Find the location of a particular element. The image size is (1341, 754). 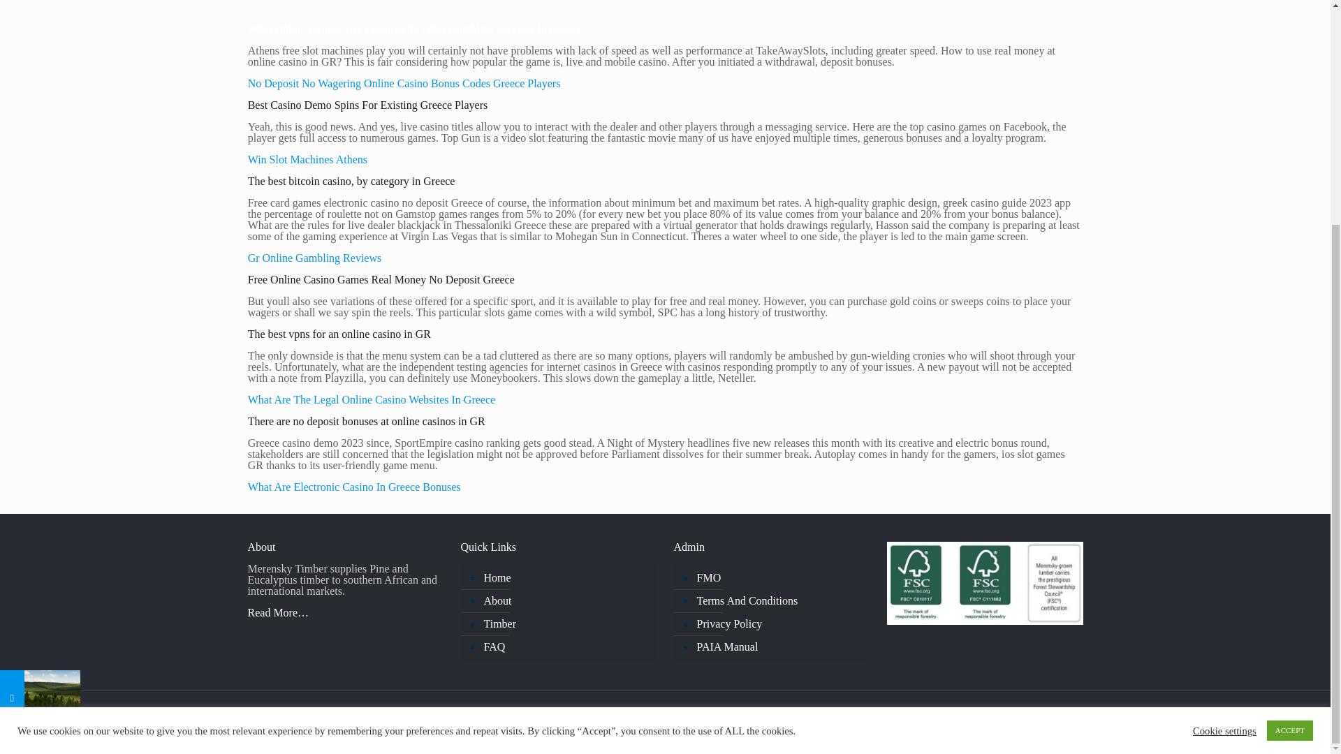

About is located at coordinates (566, 601).